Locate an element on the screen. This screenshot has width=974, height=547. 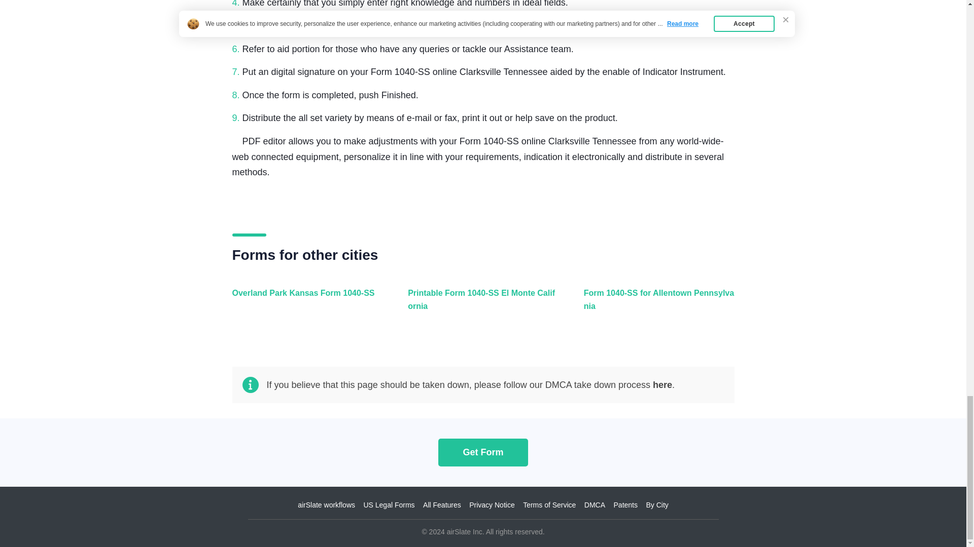
DMCA is located at coordinates (595, 505).